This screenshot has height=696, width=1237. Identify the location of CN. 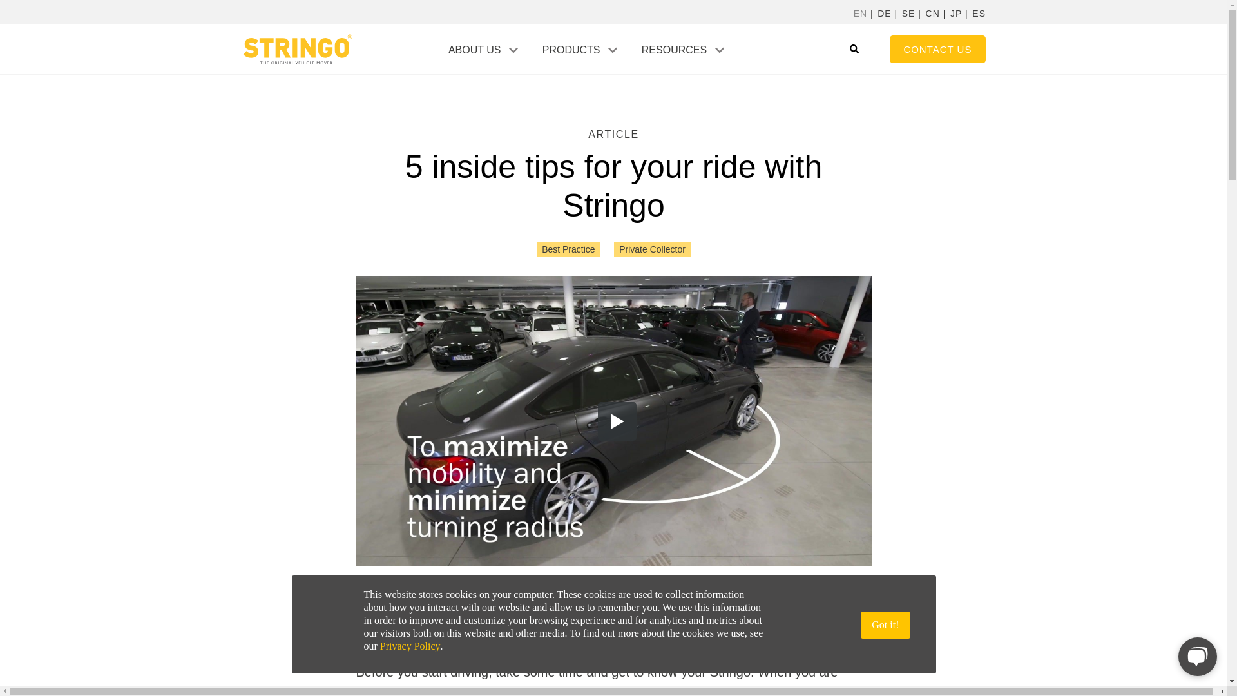
(933, 14).